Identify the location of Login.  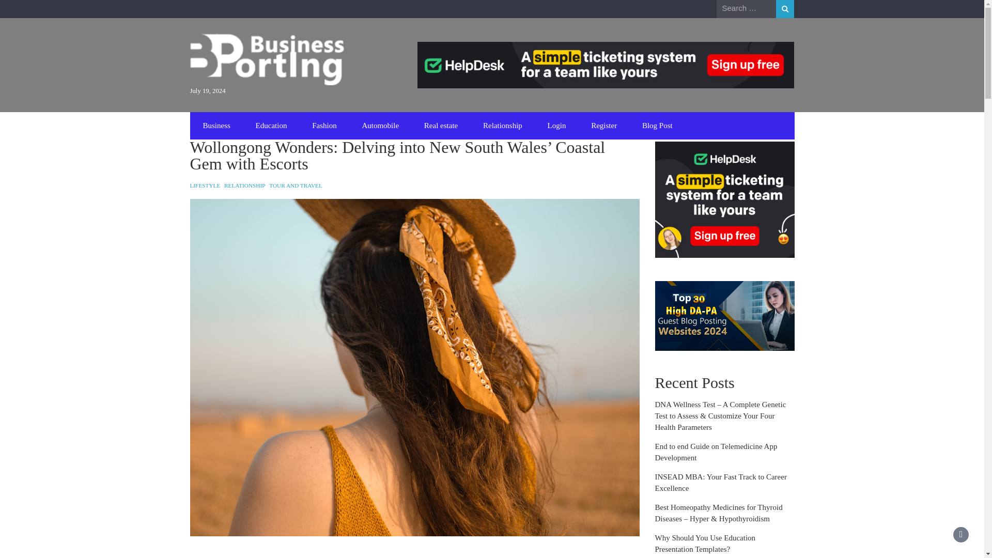
(557, 126).